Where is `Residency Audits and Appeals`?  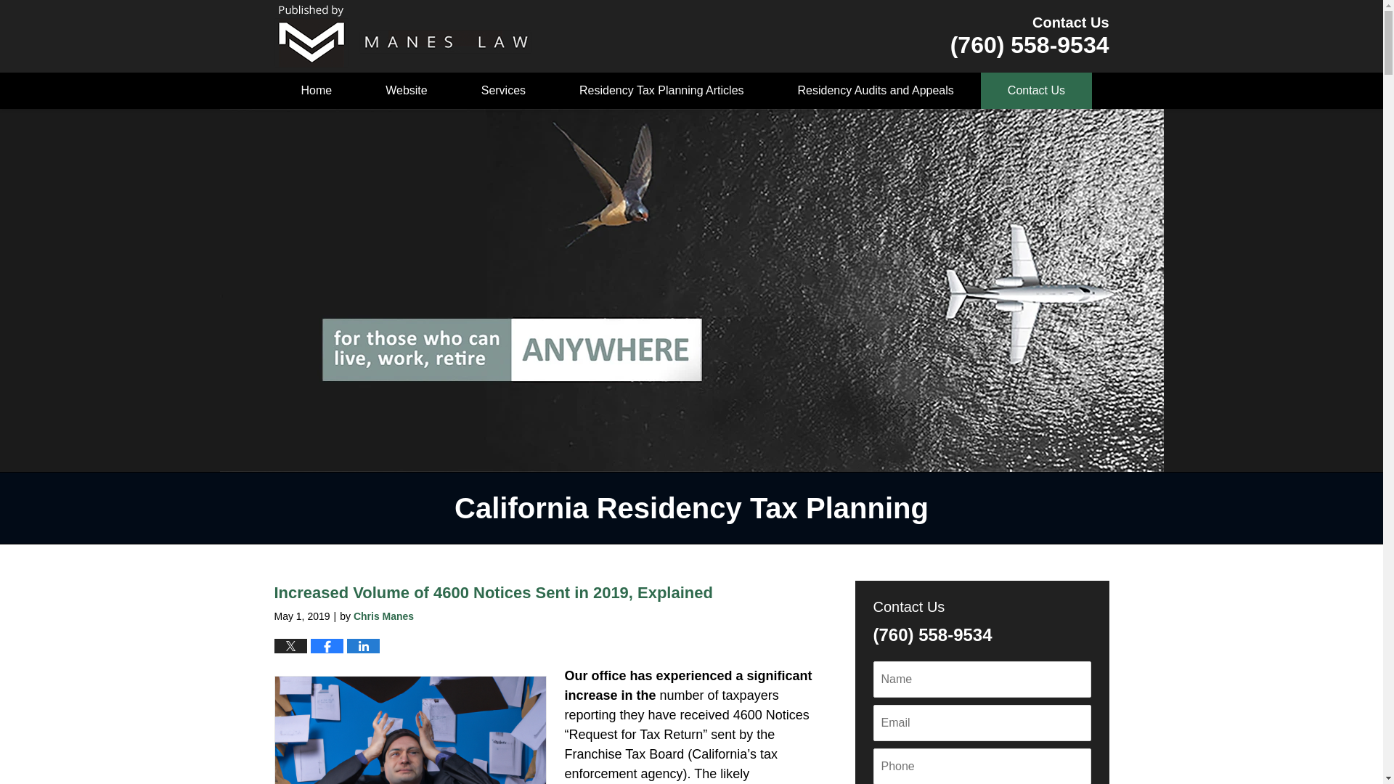
Residency Audits and Appeals is located at coordinates (876, 91).